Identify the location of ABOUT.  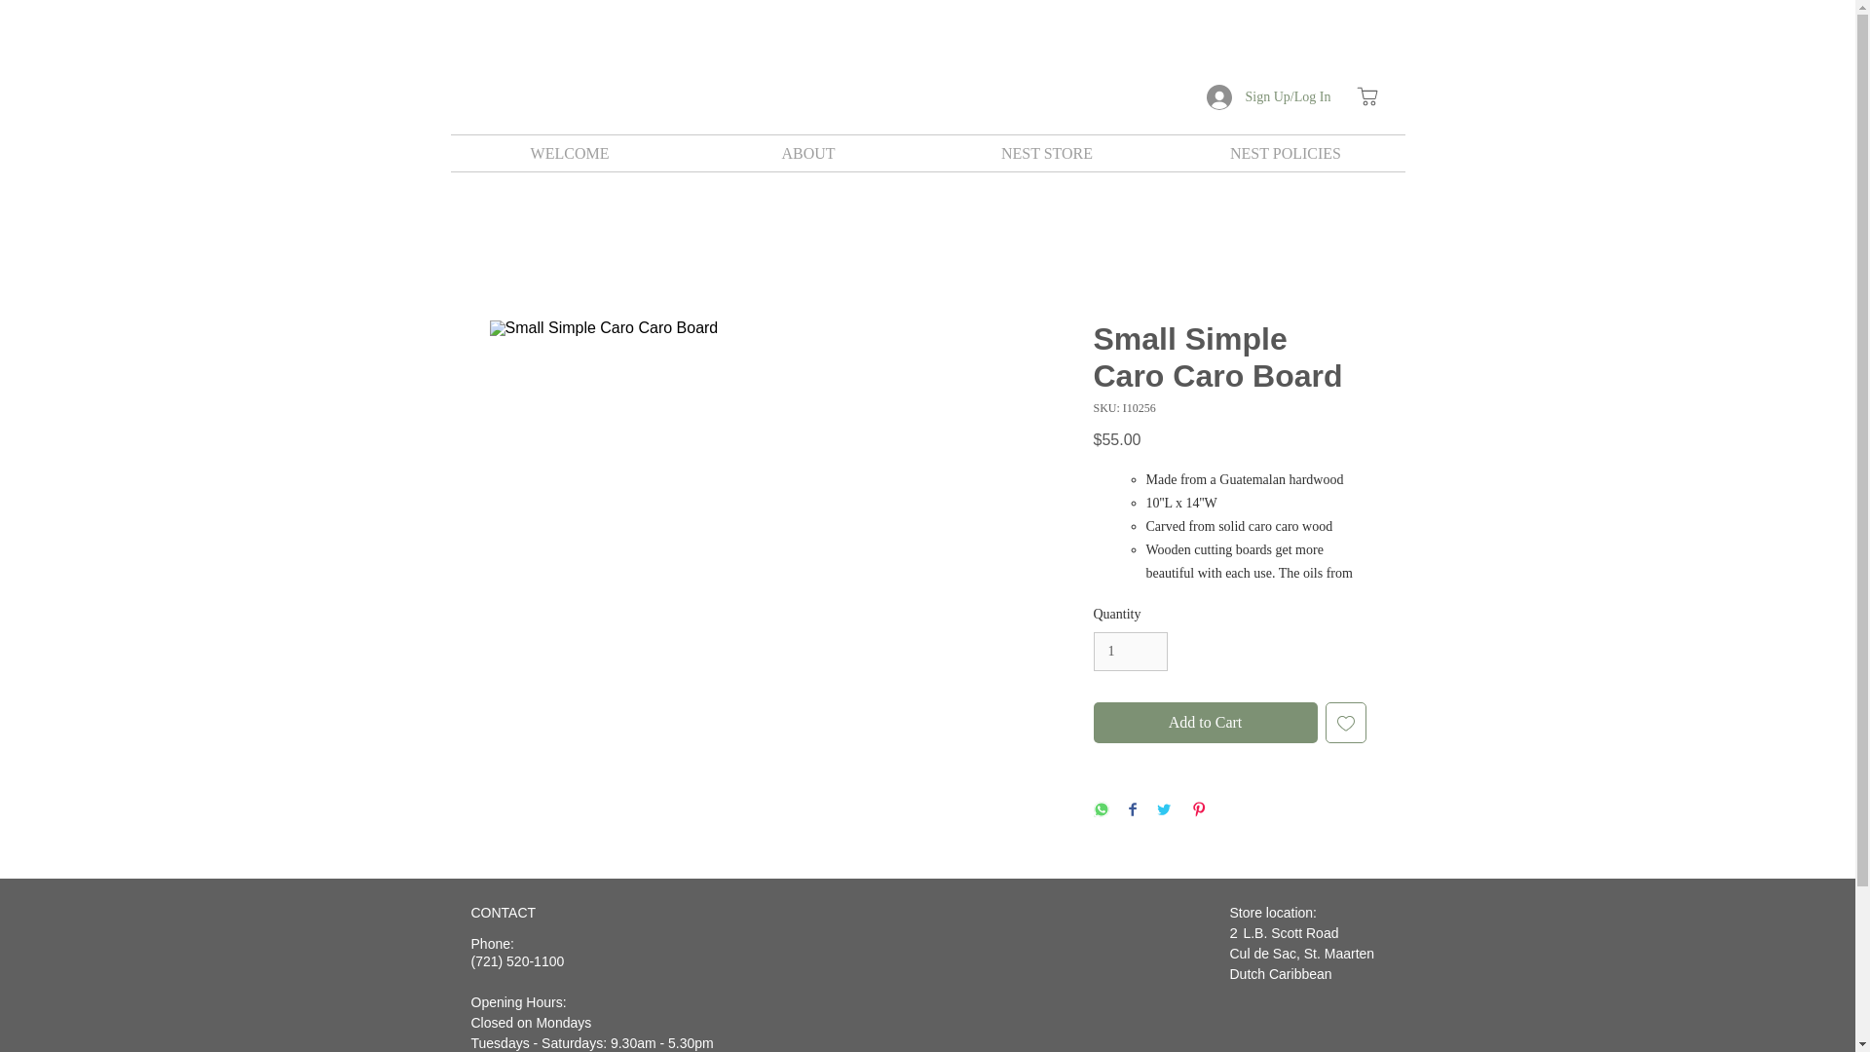
(808, 154).